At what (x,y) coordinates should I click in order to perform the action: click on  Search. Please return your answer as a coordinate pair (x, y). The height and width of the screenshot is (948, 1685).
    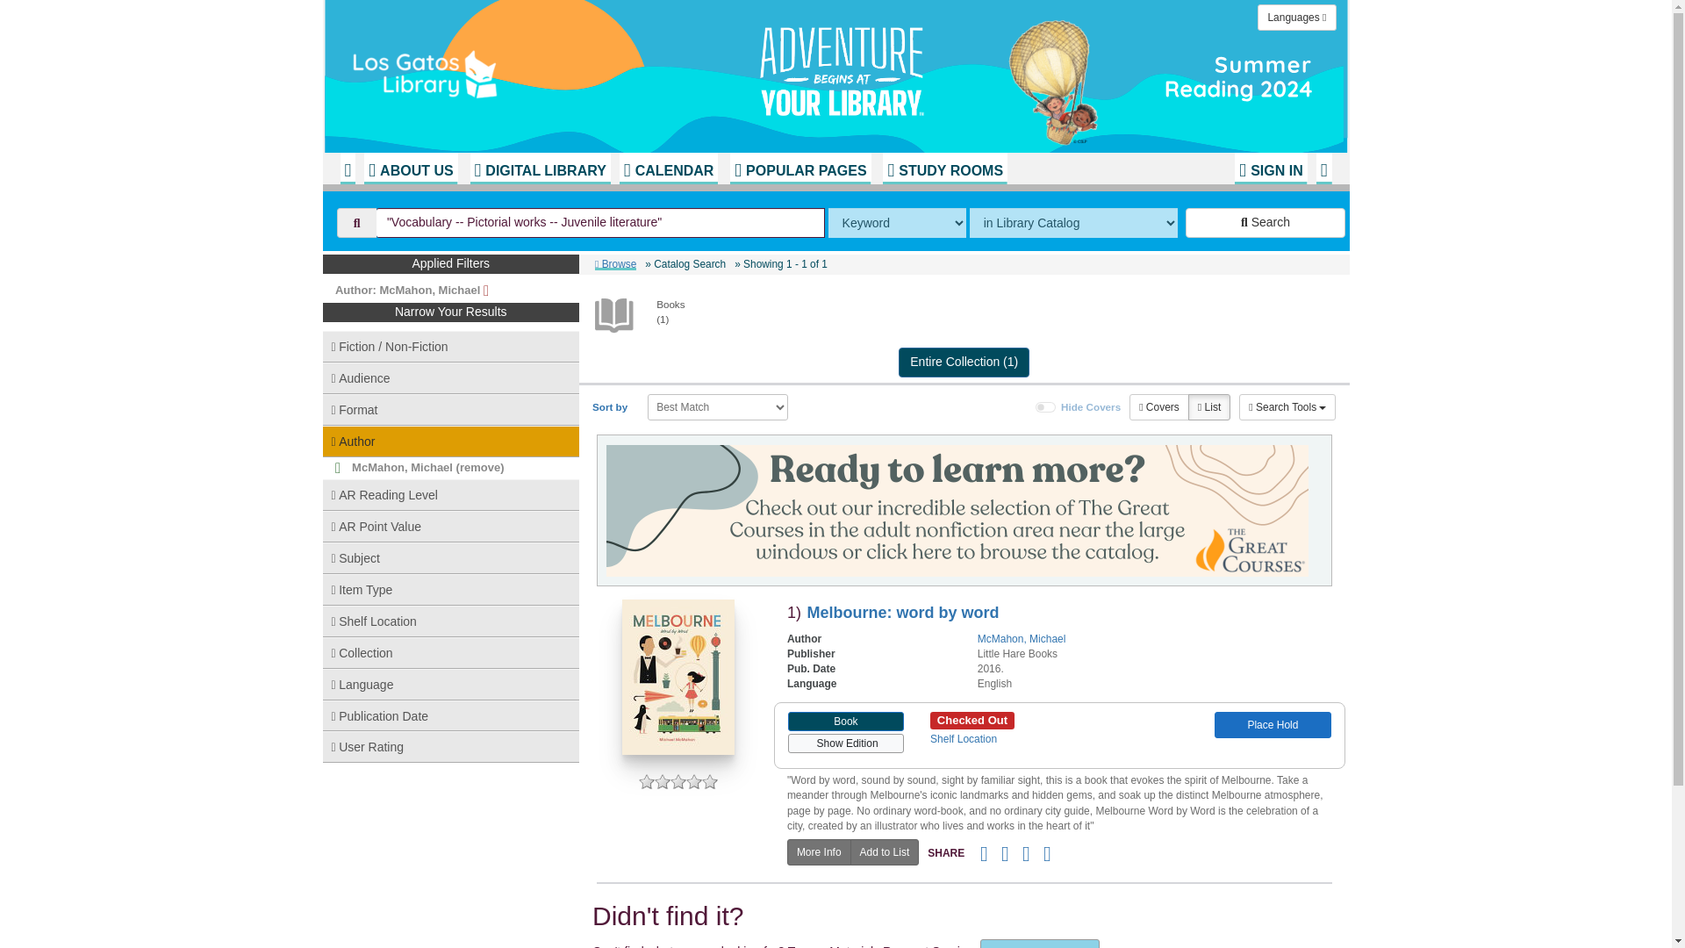
    Looking at the image, I should click on (1266, 223).